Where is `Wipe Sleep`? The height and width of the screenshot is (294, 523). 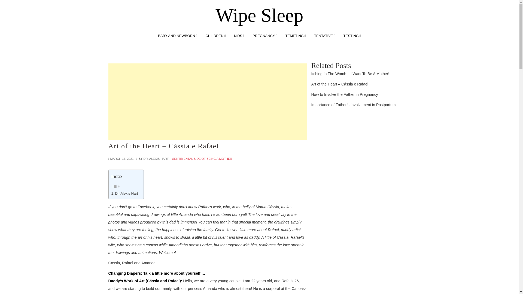 Wipe Sleep is located at coordinates (259, 15).